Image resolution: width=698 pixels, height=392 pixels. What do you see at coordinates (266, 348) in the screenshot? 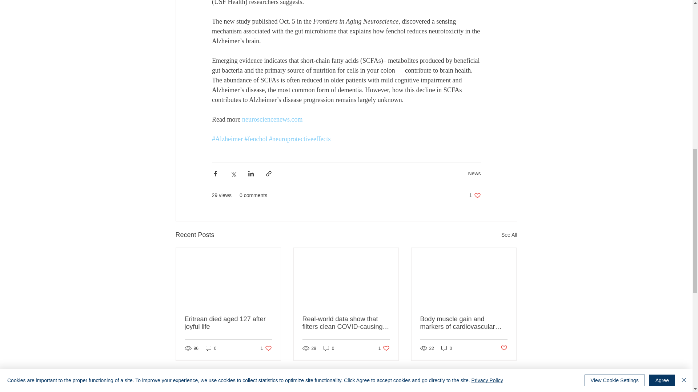
I see `Eritrean died aged 127 after joyful life` at bounding box center [266, 348].